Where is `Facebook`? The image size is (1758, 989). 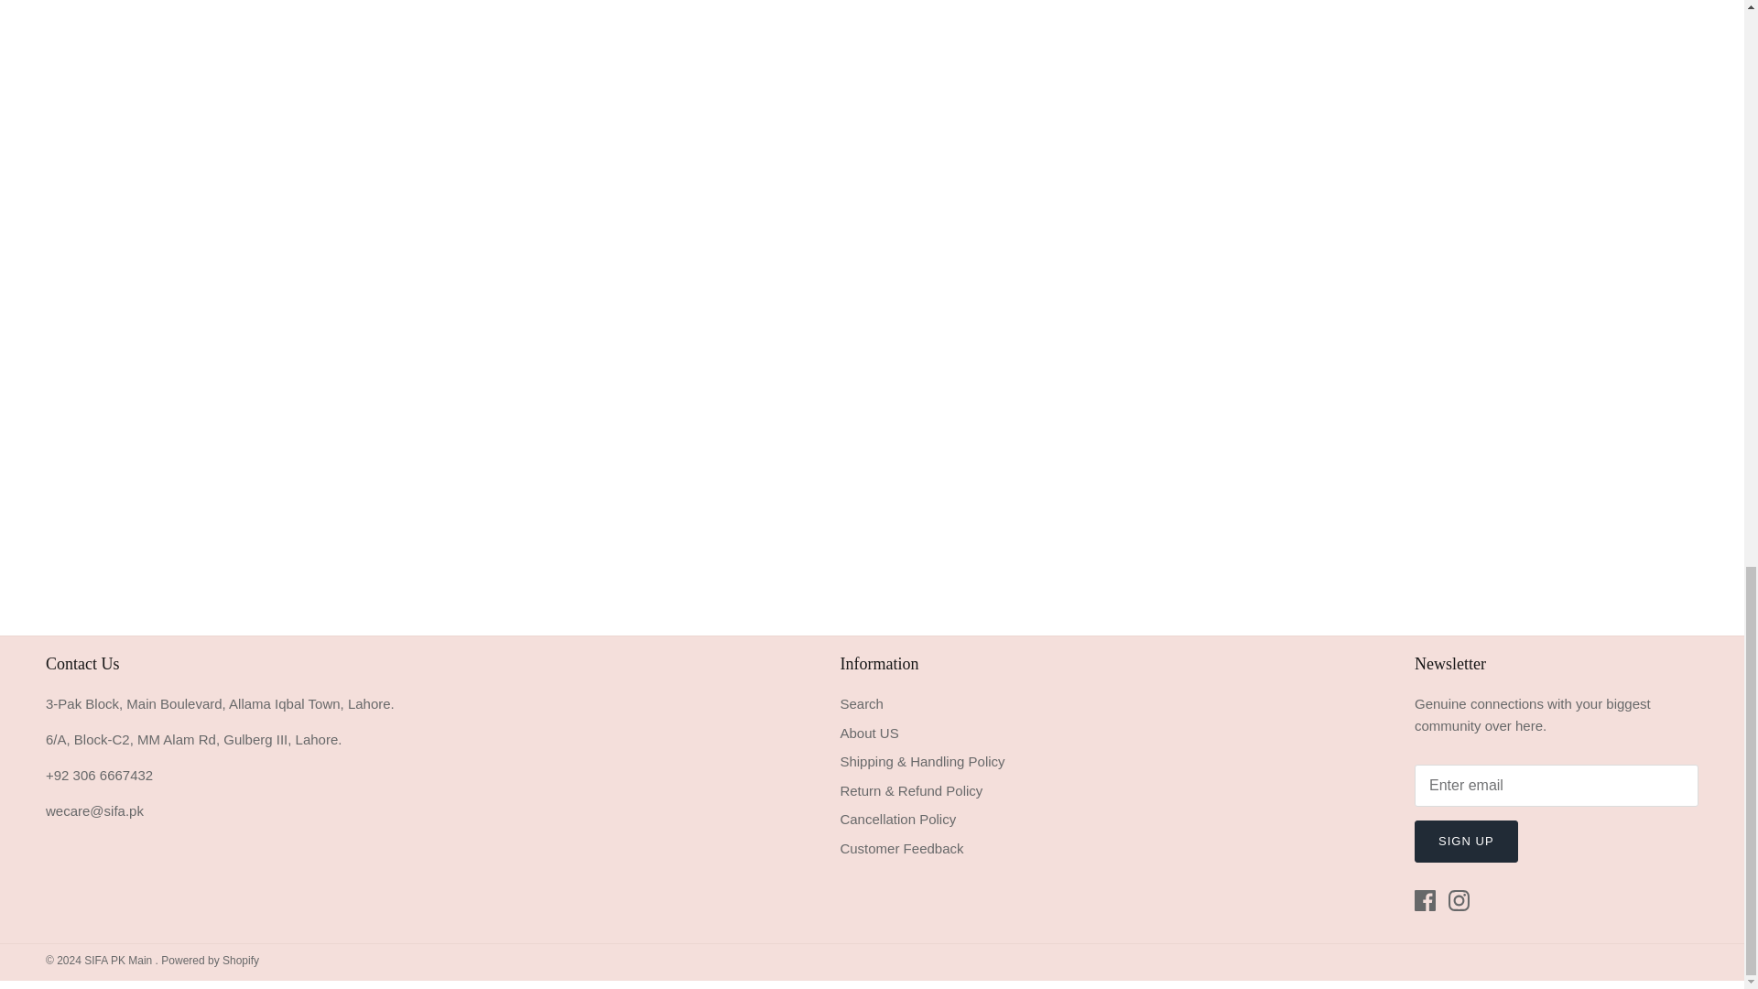 Facebook is located at coordinates (1425, 900).